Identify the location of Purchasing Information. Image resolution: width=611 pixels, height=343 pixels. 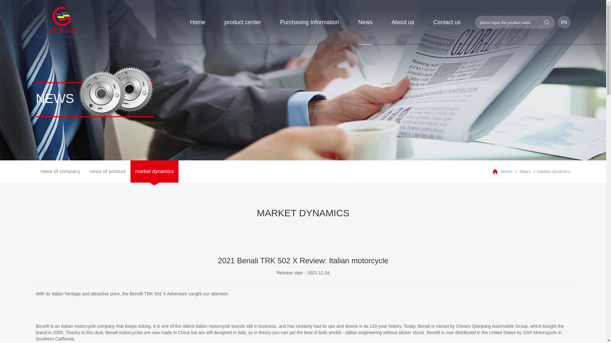
(309, 22).